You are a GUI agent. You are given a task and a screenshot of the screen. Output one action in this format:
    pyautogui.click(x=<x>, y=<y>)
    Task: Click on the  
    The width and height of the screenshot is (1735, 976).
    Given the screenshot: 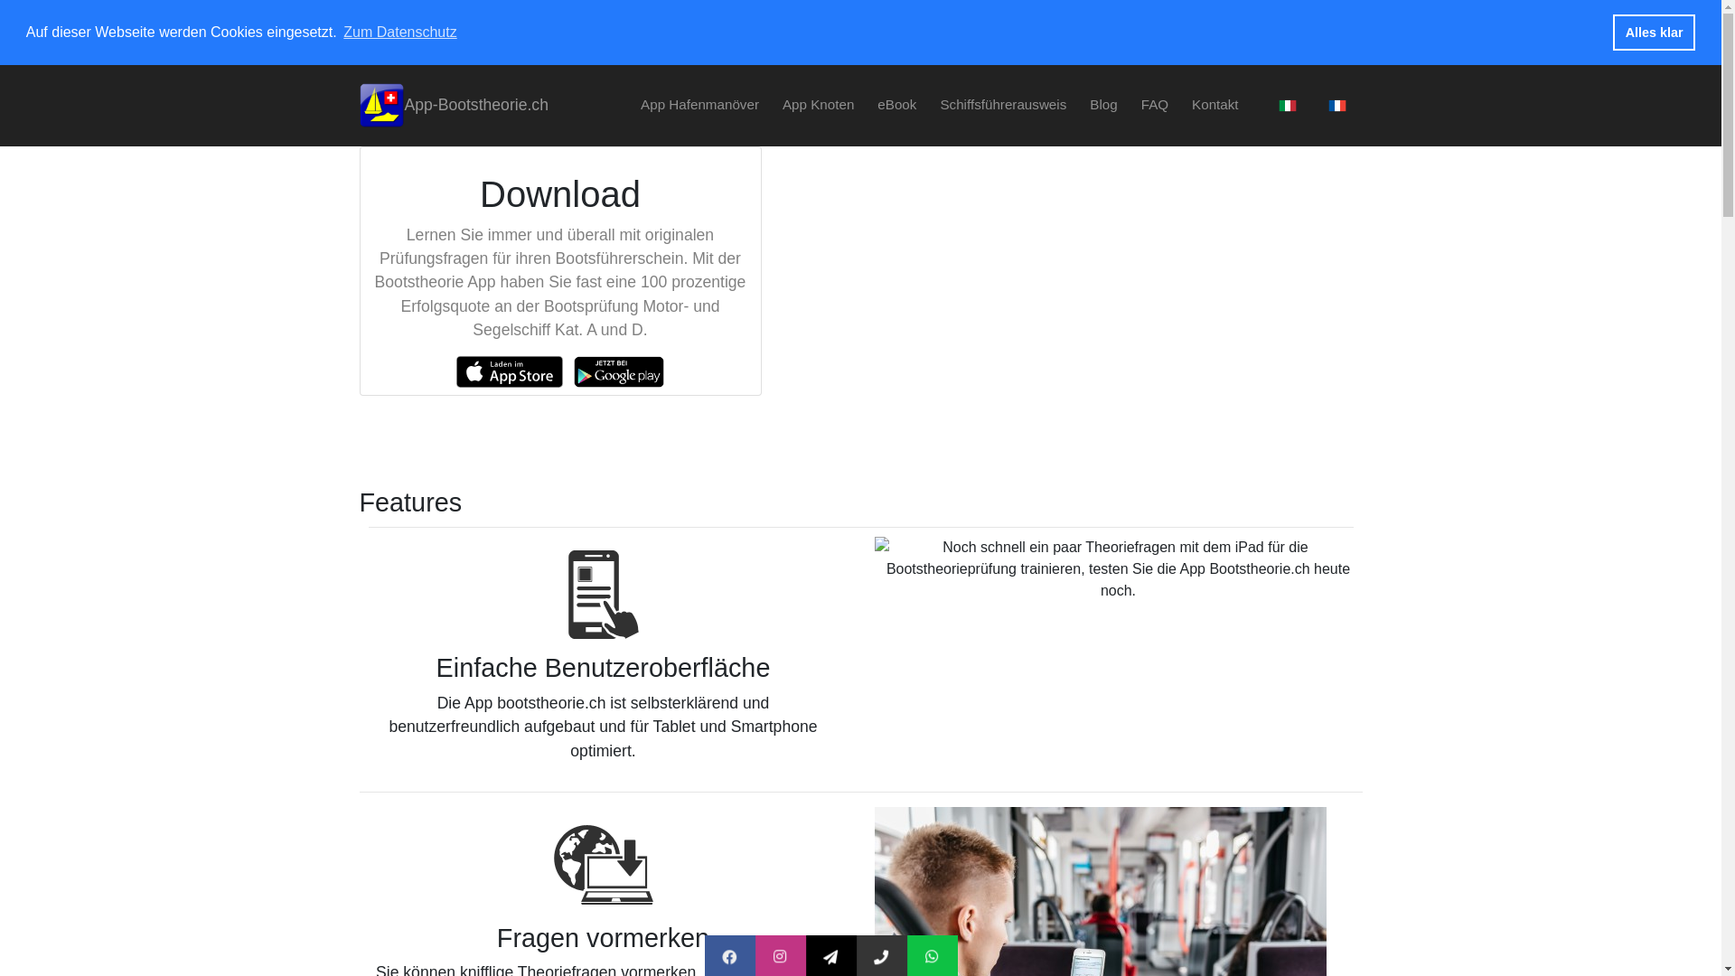 What is the action you would take?
    pyautogui.click(x=1333, y=105)
    